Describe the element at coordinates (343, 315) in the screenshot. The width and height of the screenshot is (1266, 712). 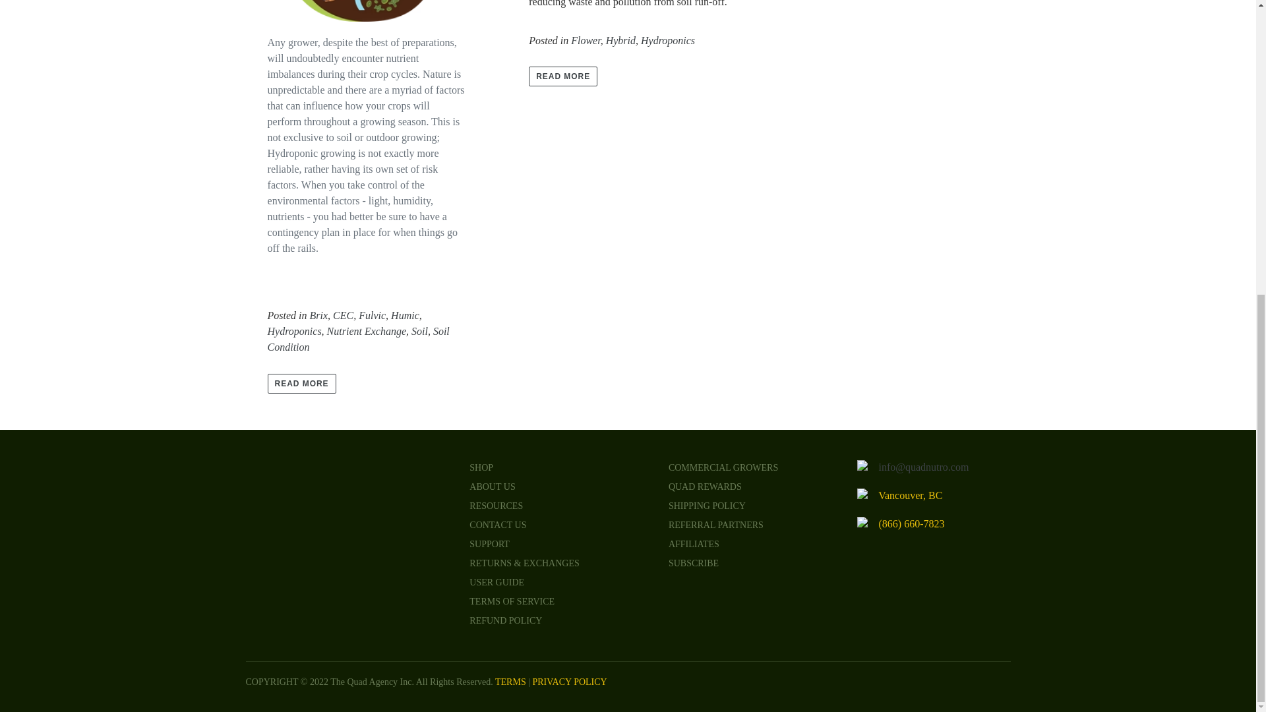
I see `CEC` at that location.